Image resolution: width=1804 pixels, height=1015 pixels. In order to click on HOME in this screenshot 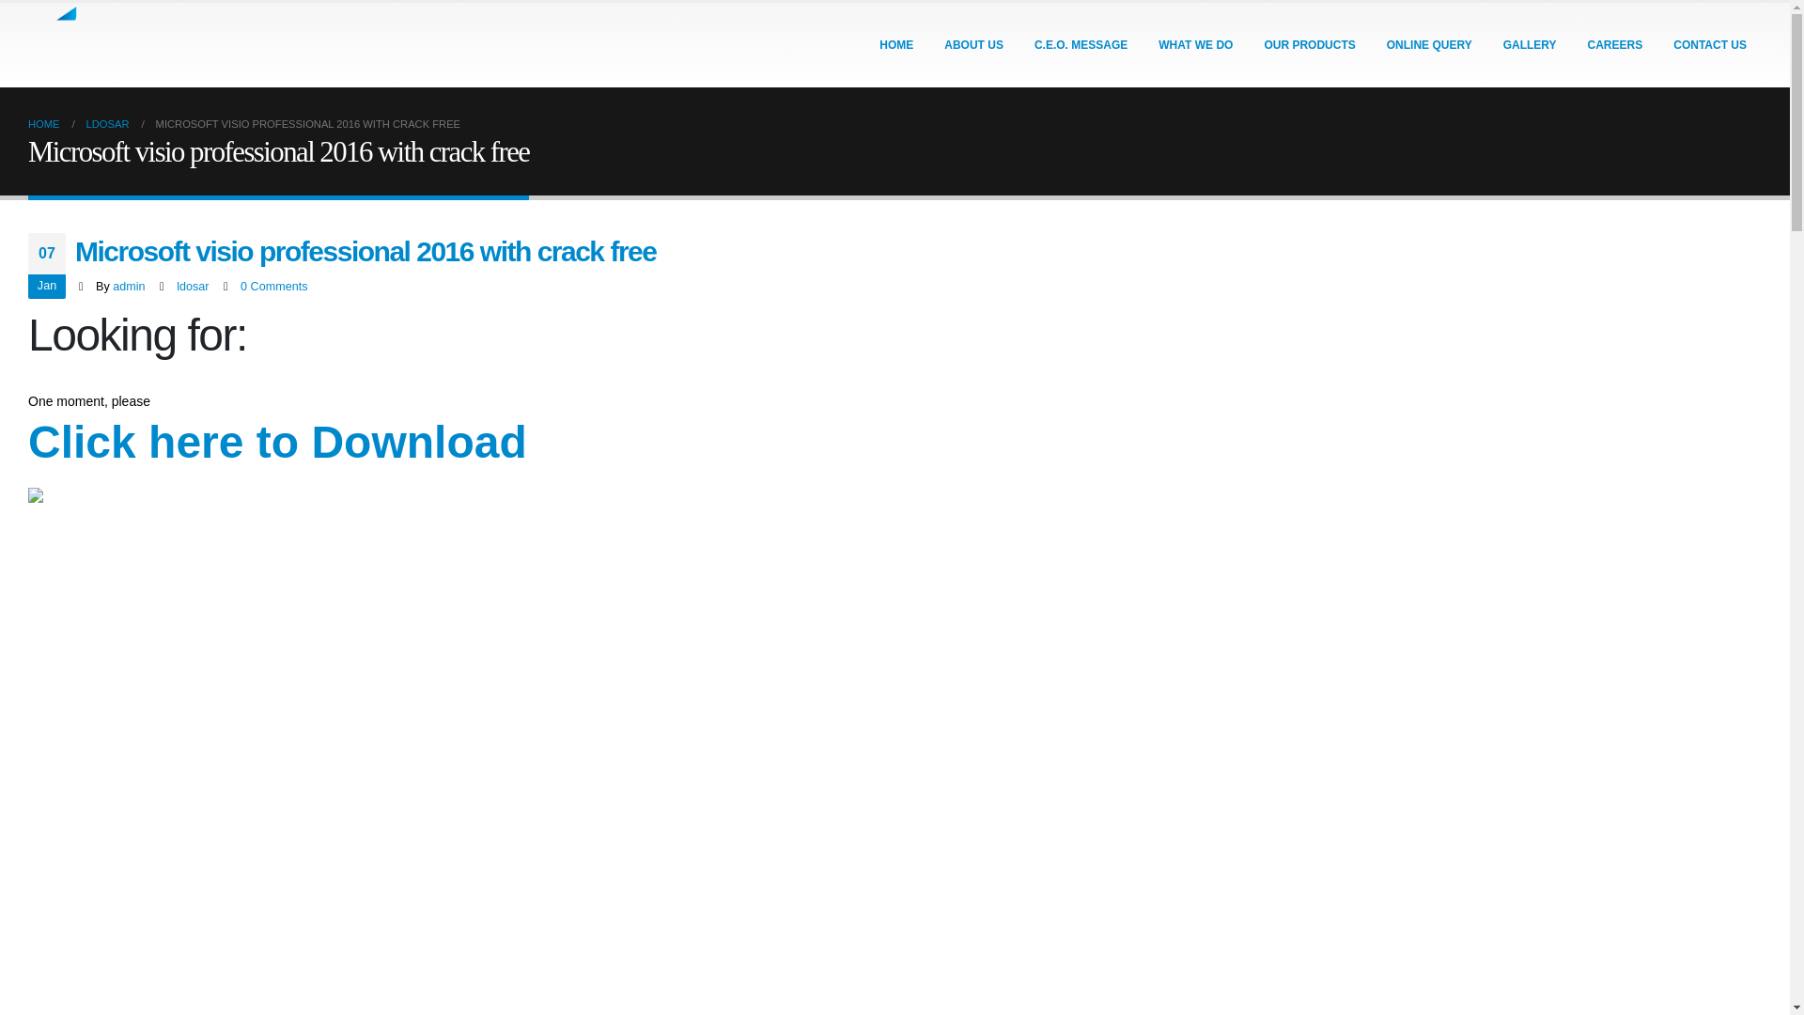, I will do `click(43, 123)`.